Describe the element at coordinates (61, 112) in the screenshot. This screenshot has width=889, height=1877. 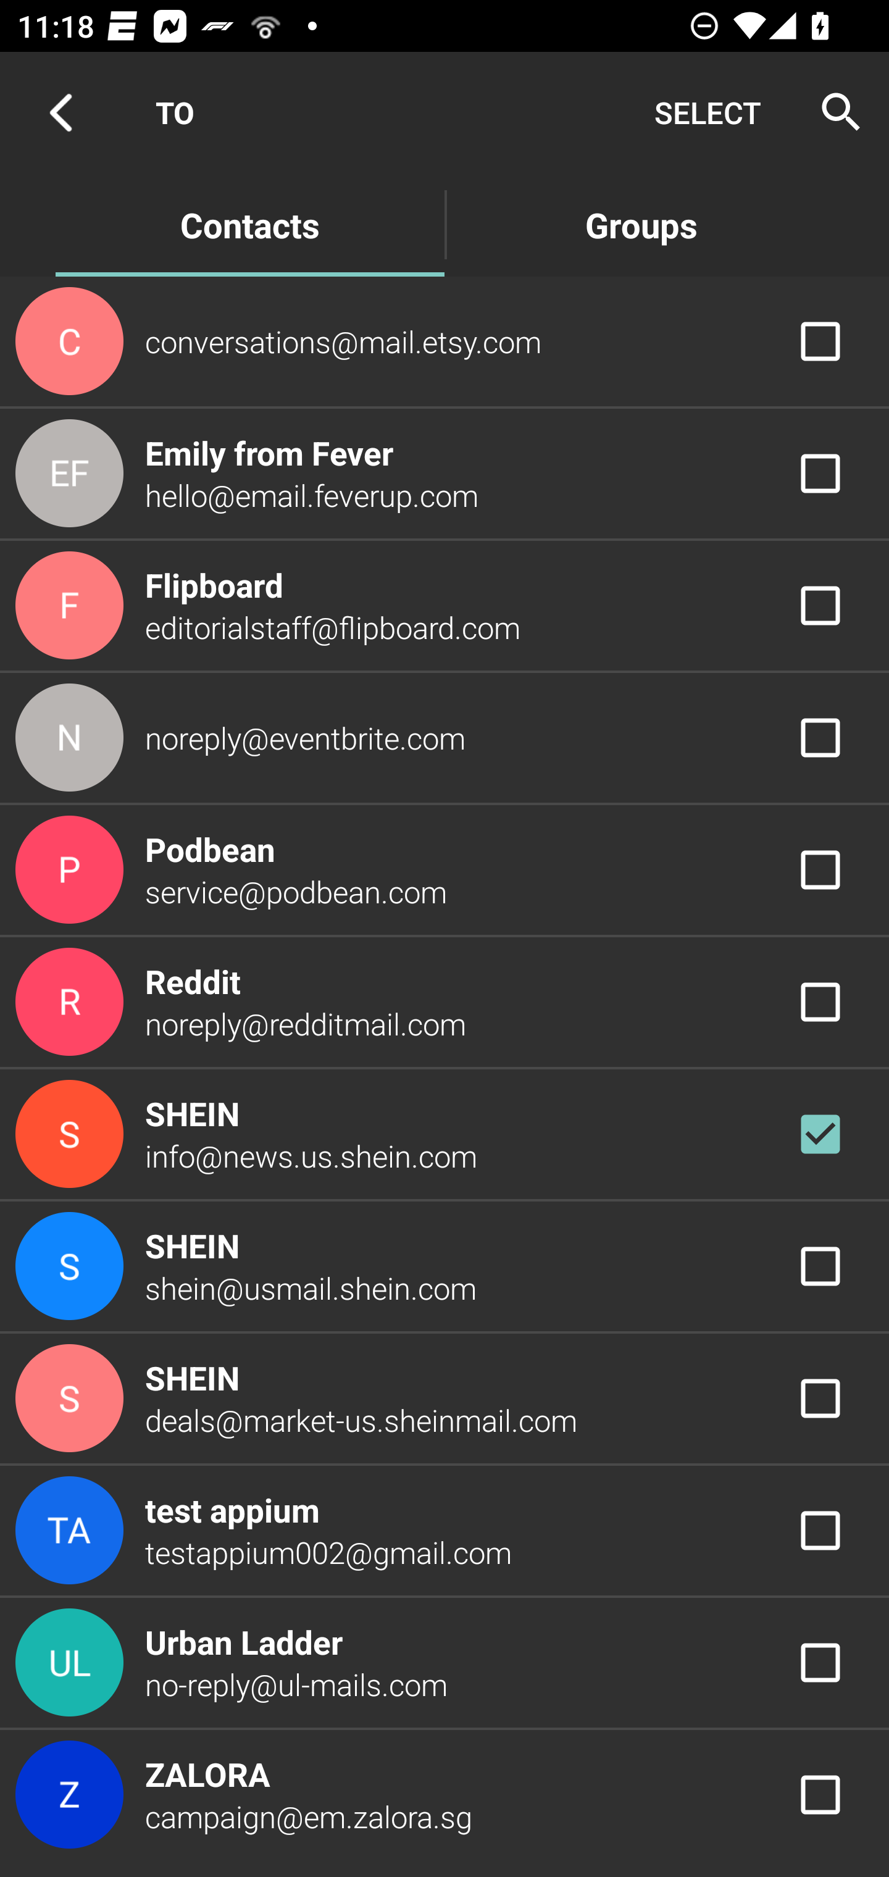
I see `Navigate up` at that location.